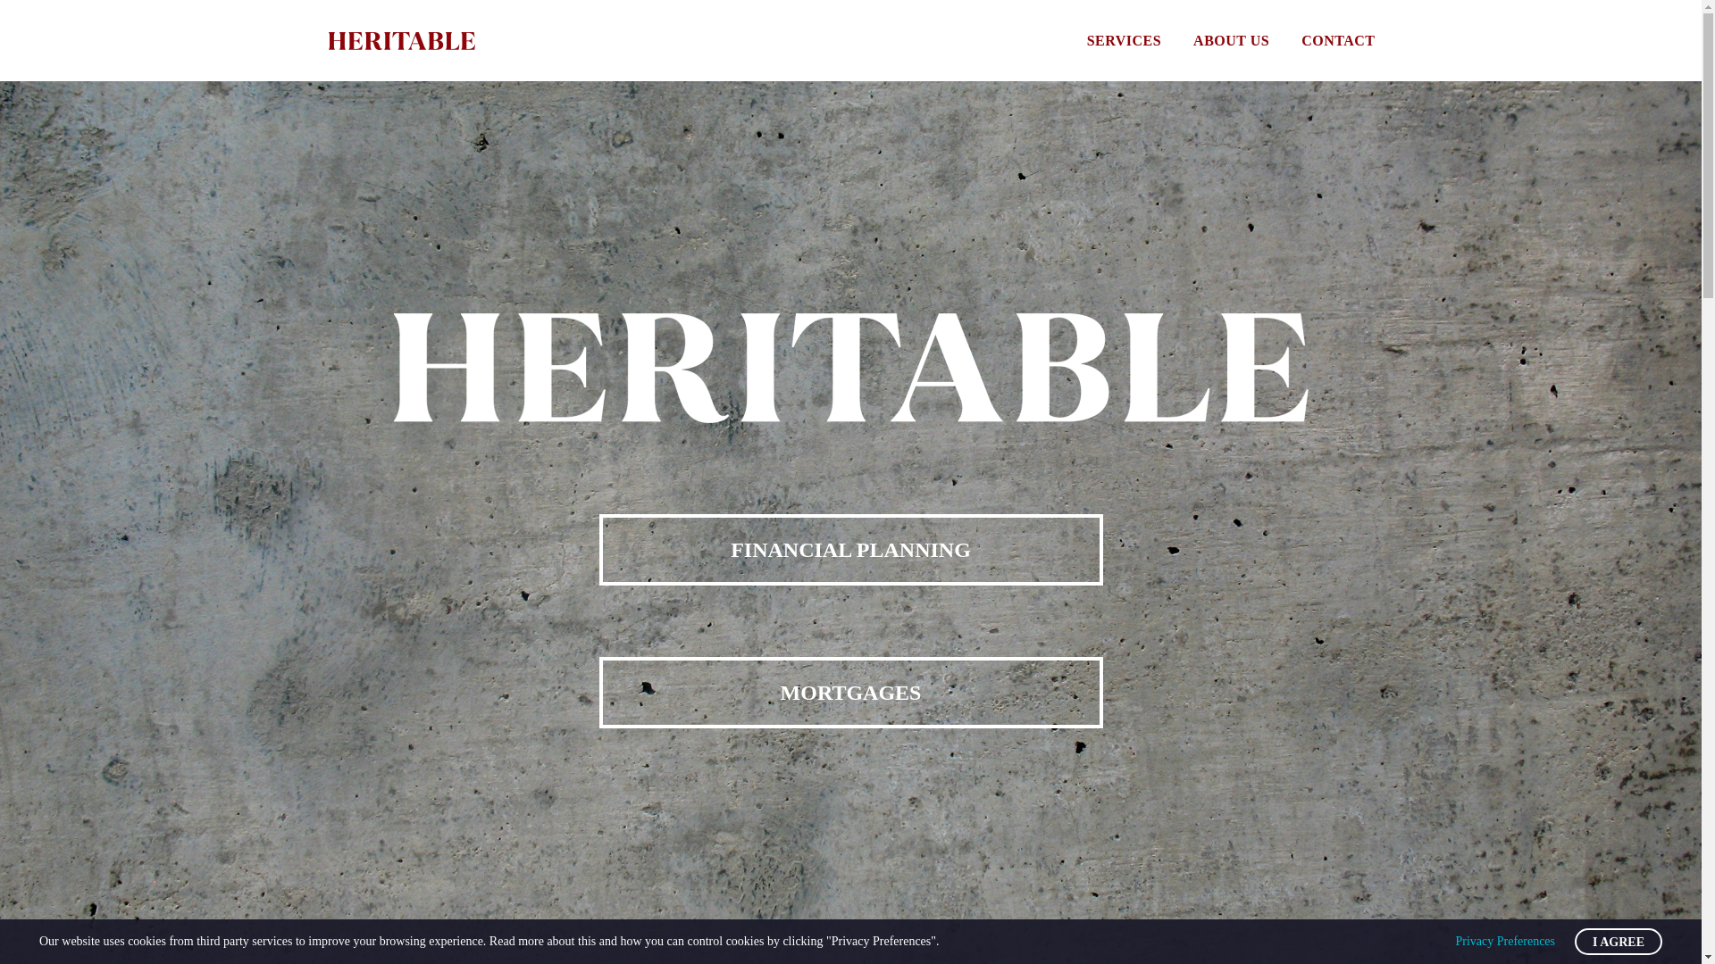 This screenshot has height=964, width=1715. What do you see at coordinates (1124, 41) in the screenshot?
I see `SERVICES` at bounding box center [1124, 41].